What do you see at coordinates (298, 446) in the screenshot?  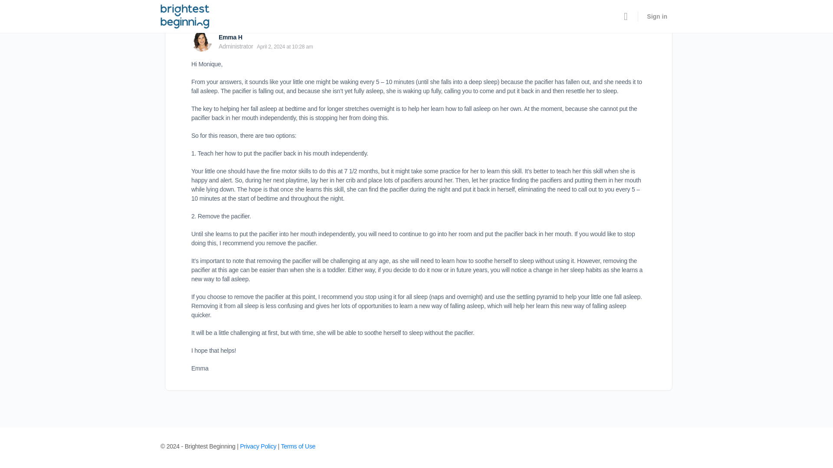 I see `Terms of Use` at bounding box center [298, 446].